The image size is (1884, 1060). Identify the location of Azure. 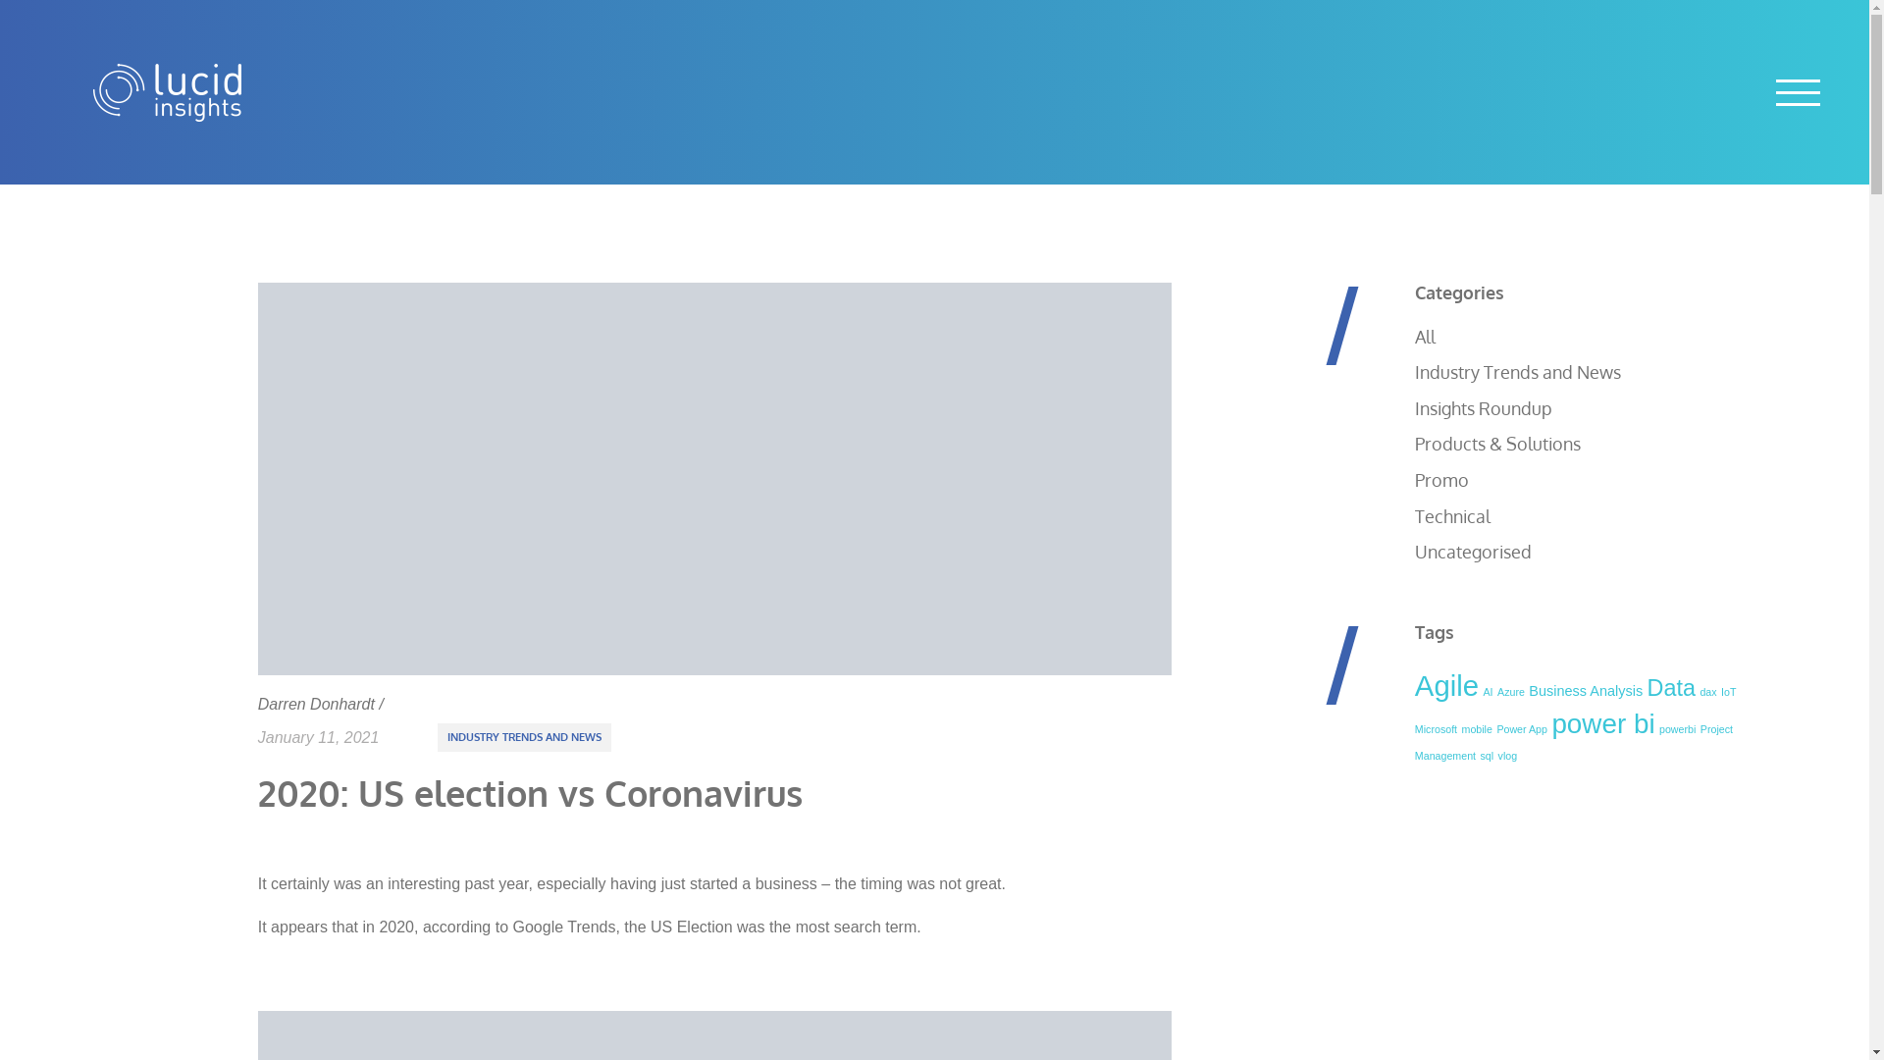
(1511, 692).